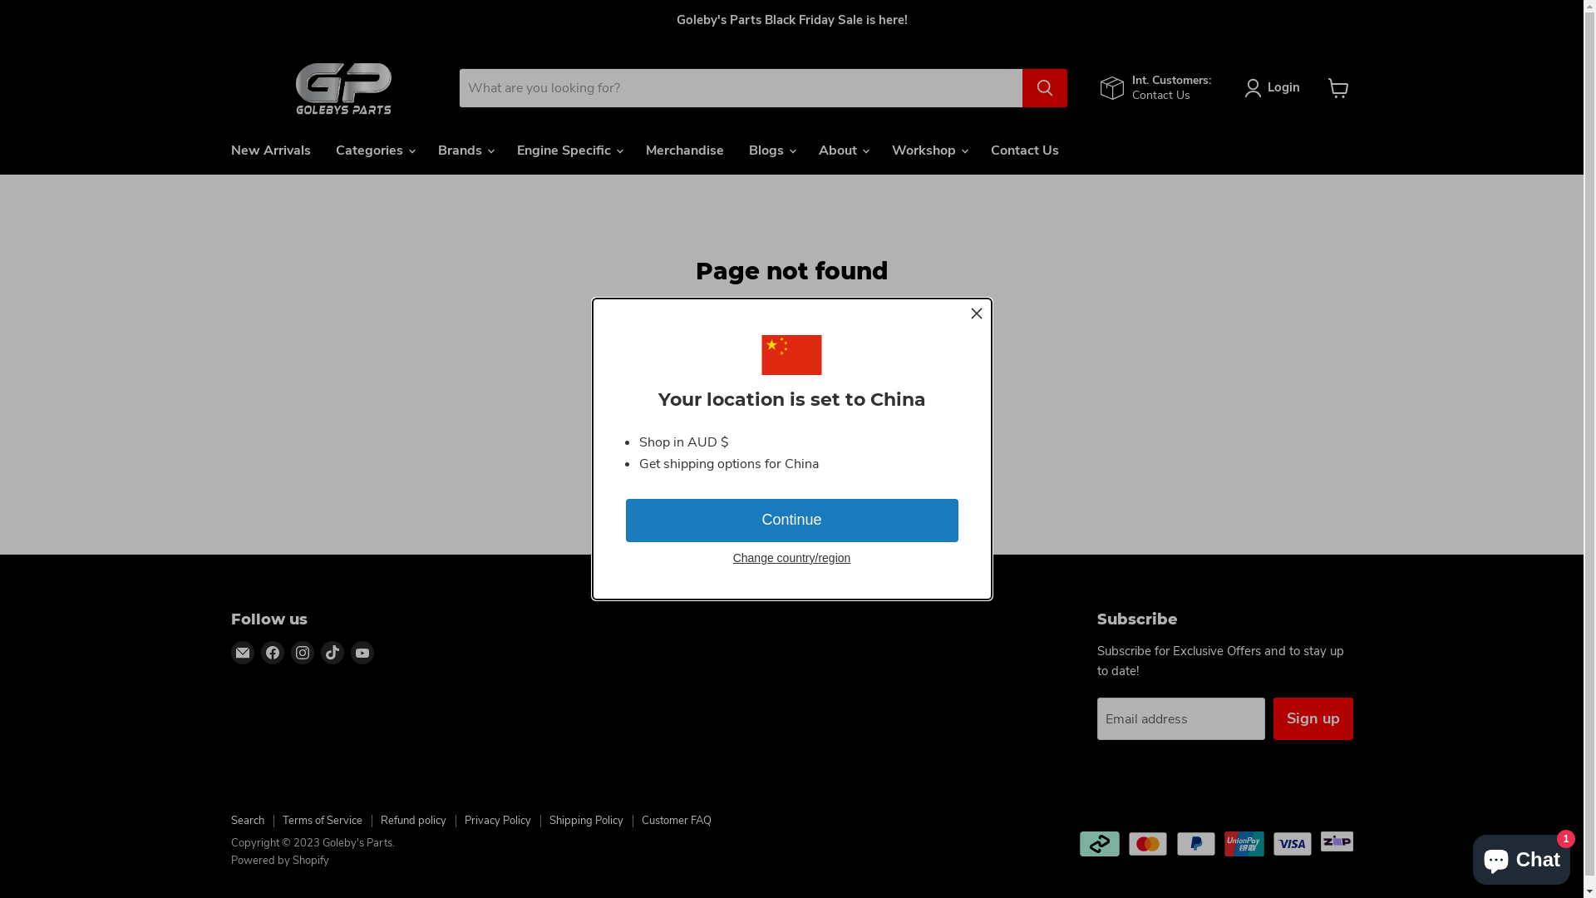  Describe the element at coordinates (414, 821) in the screenshot. I see `Refund policy` at that location.